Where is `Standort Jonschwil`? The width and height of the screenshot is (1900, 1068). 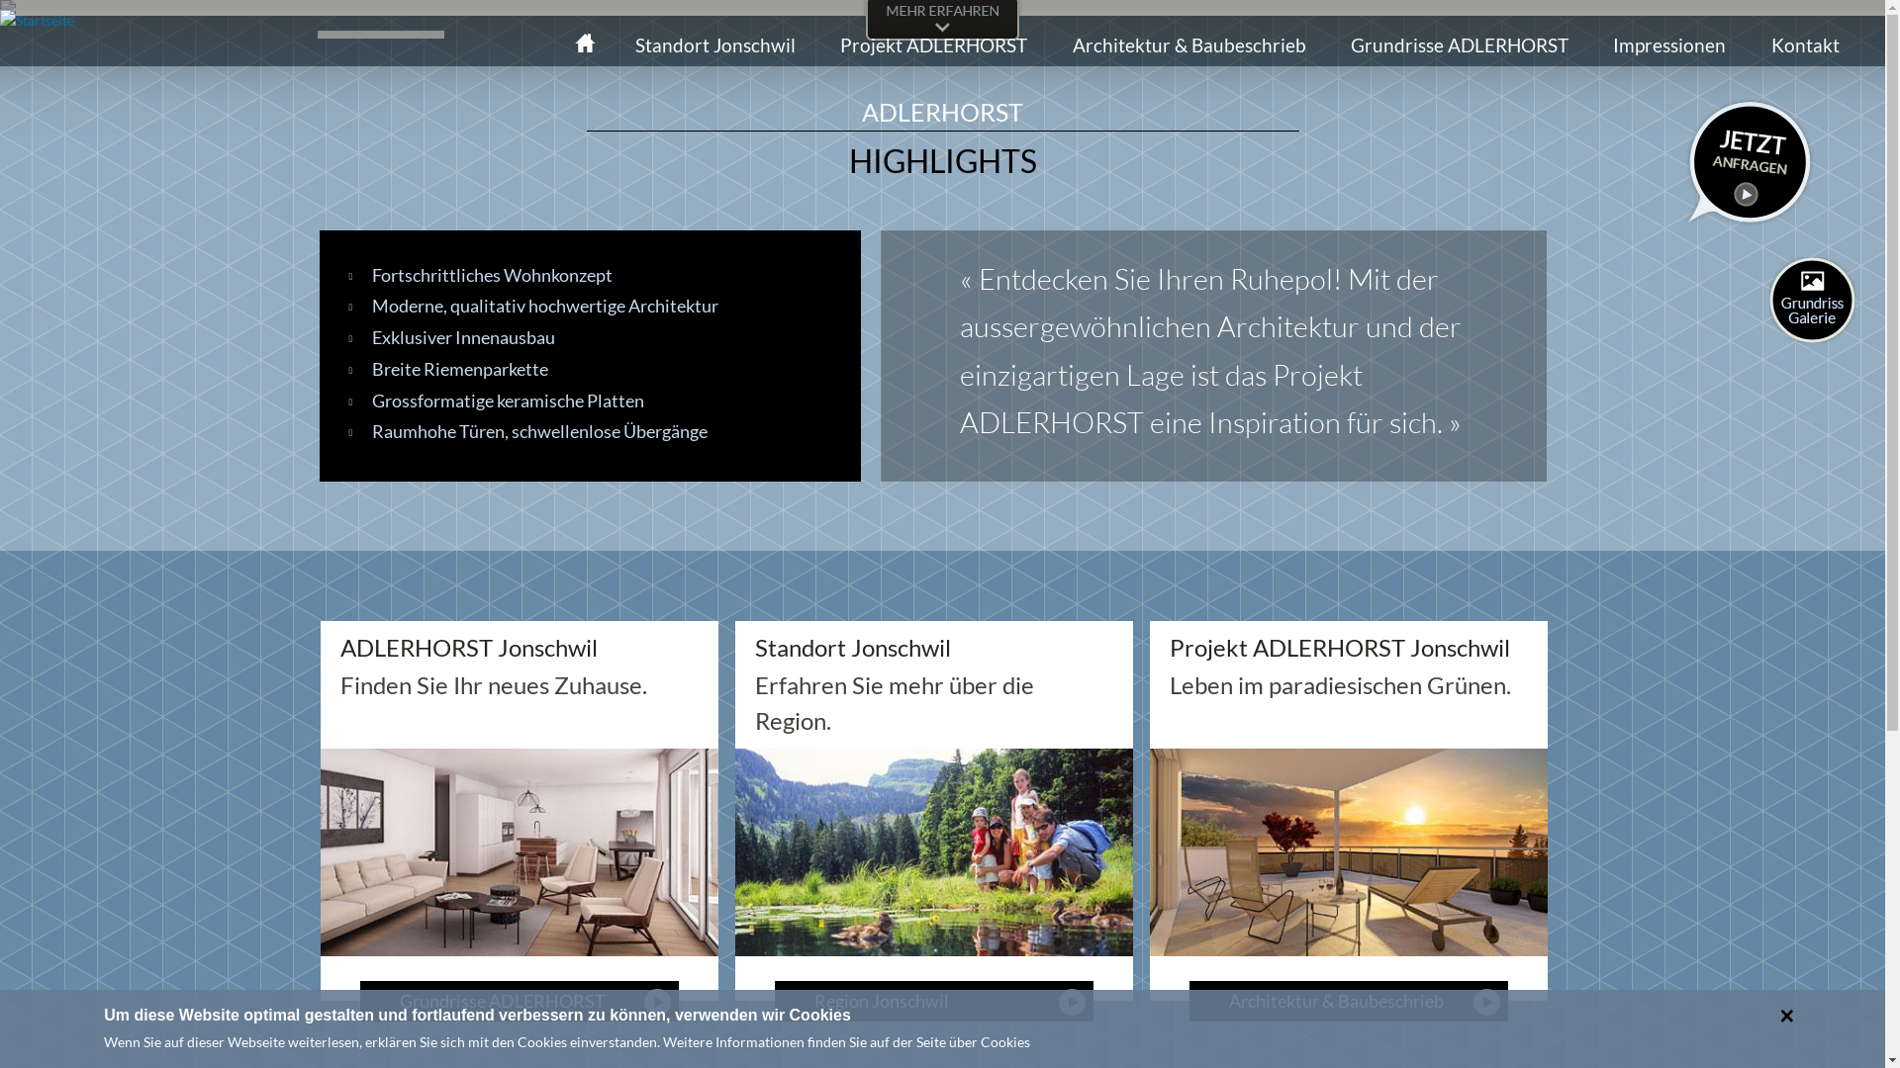 Standort Jonschwil is located at coordinates (715, 45).